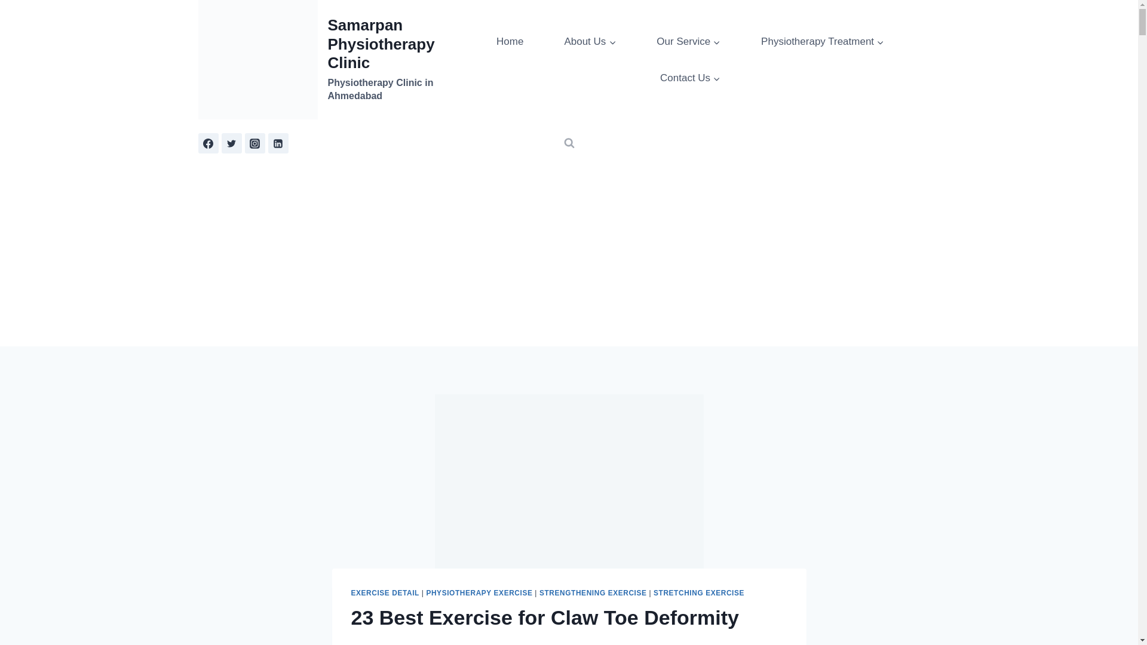 The width and height of the screenshot is (1147, 645). Describe the element at coordinates (823, 41) in the screenshot. I see `Physiotherapy Treatment` at that location.